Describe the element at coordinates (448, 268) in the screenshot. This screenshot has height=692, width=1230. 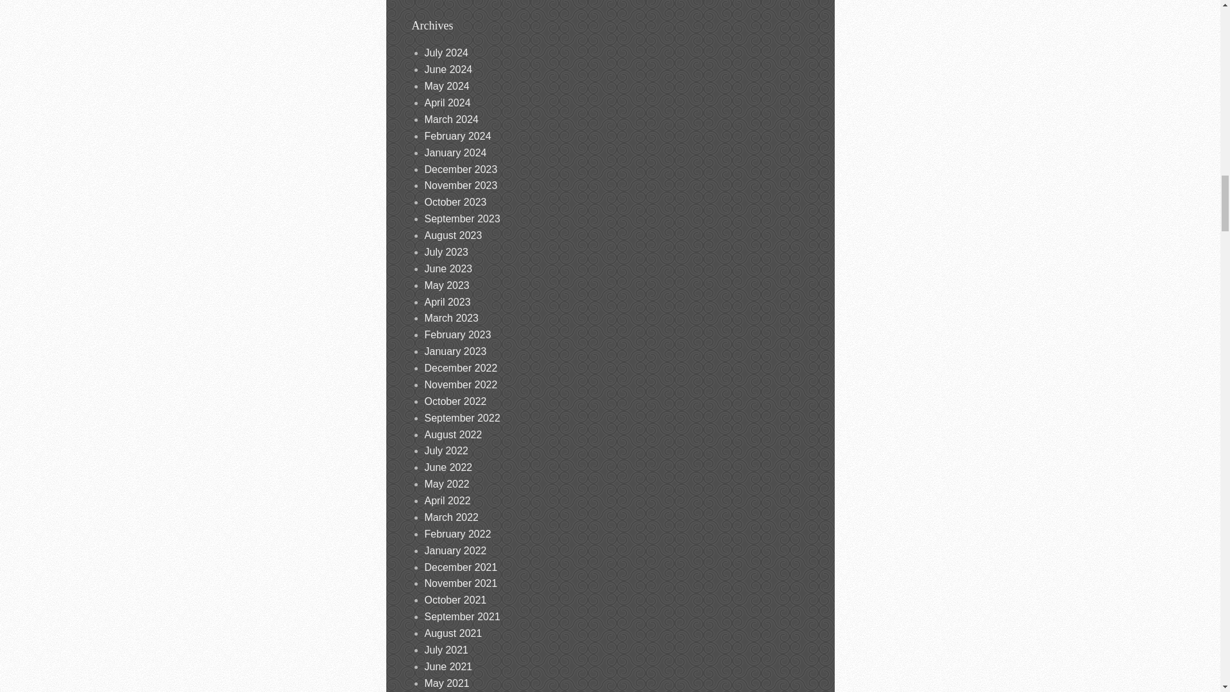
I see `June 2023` at that location.